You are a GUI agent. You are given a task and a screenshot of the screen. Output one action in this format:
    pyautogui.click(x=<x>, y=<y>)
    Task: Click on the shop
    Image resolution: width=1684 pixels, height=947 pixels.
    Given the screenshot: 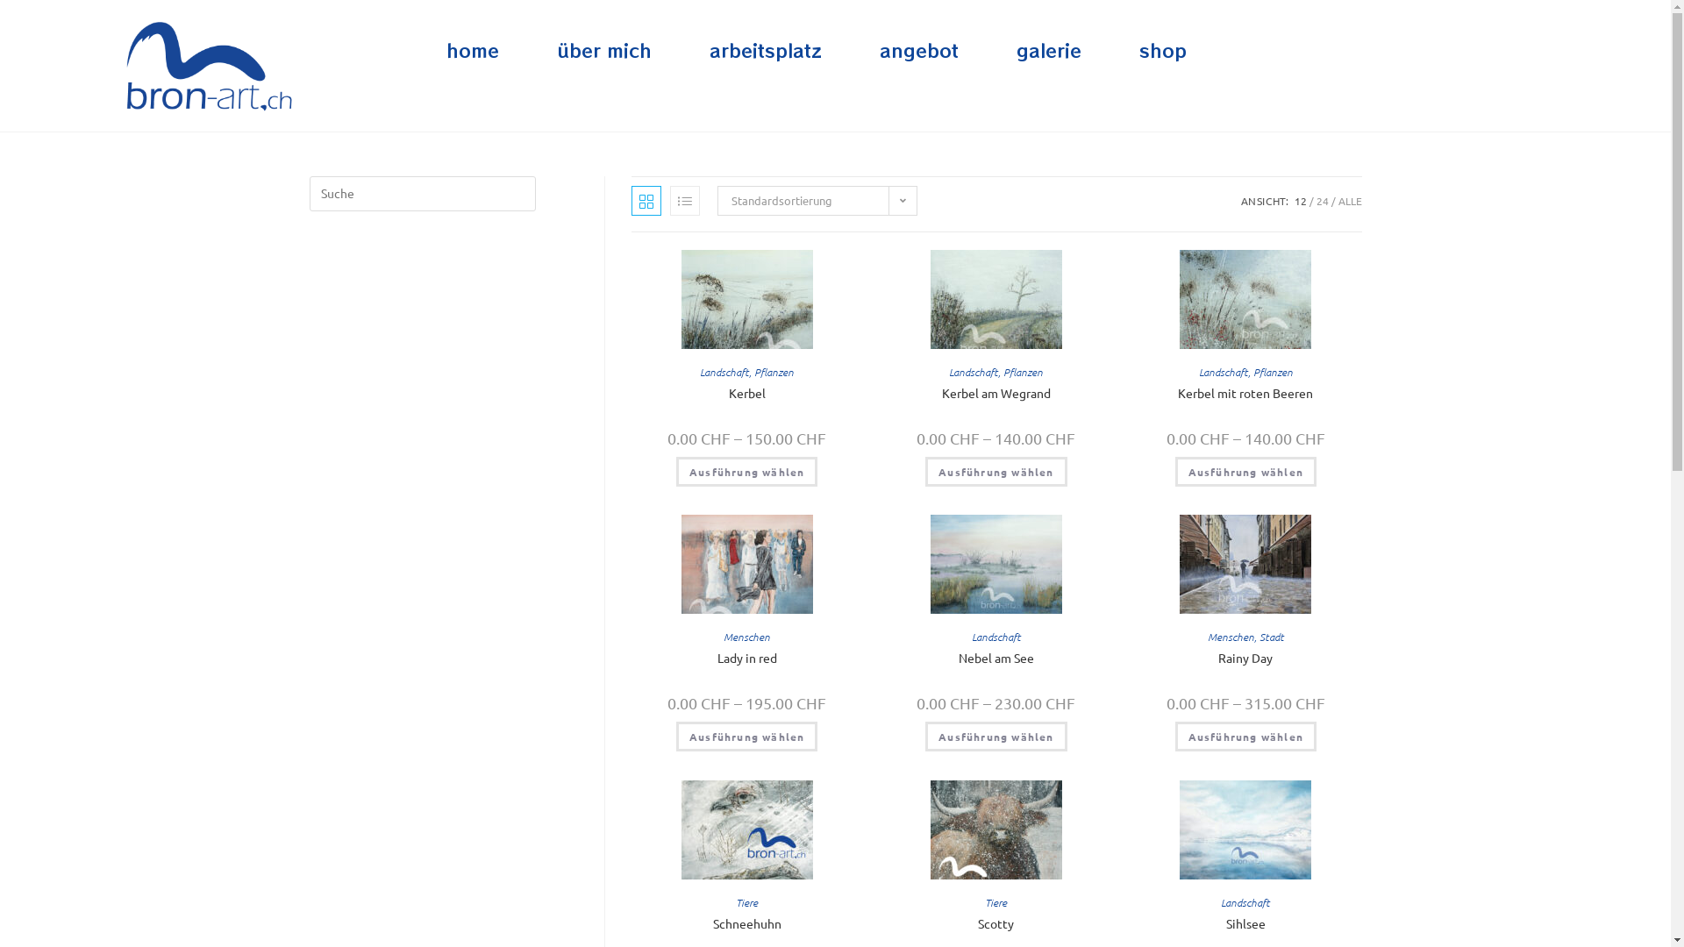 What is the action you would take?
    pyautogui.click(x=1163, y=51)
    